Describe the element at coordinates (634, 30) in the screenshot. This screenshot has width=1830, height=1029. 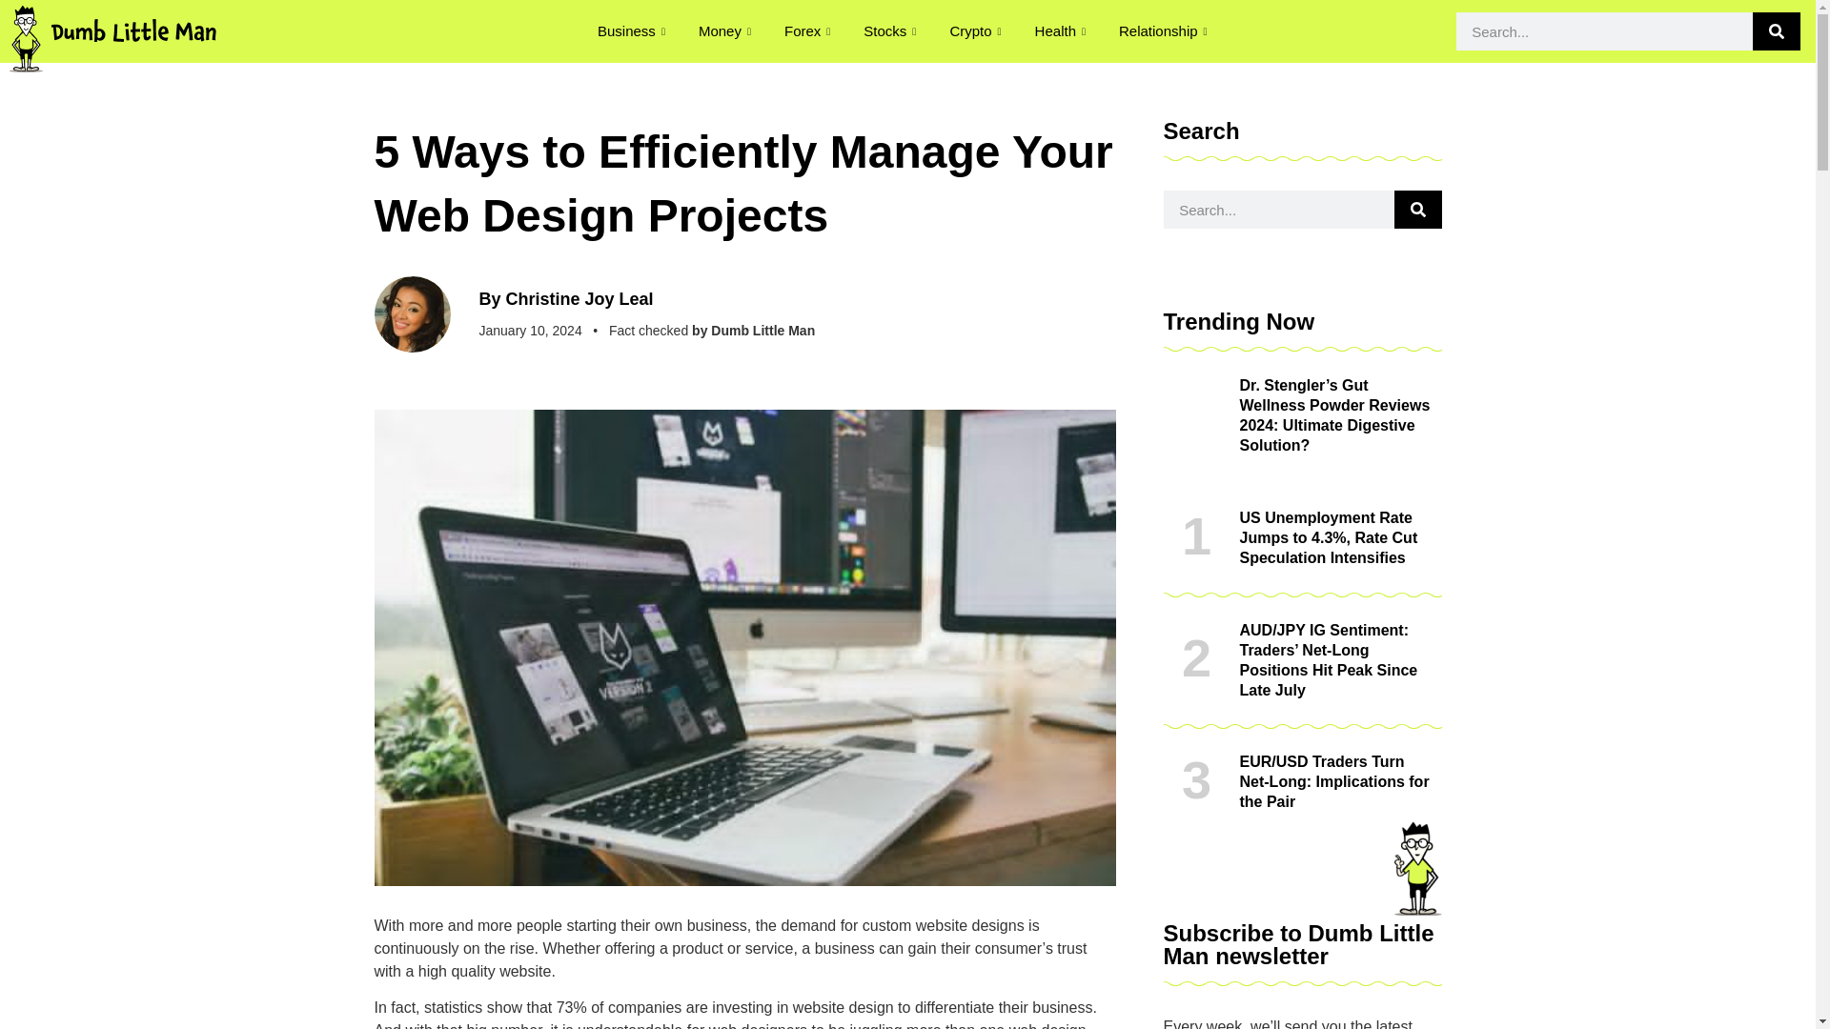
I see `Business` at that location.